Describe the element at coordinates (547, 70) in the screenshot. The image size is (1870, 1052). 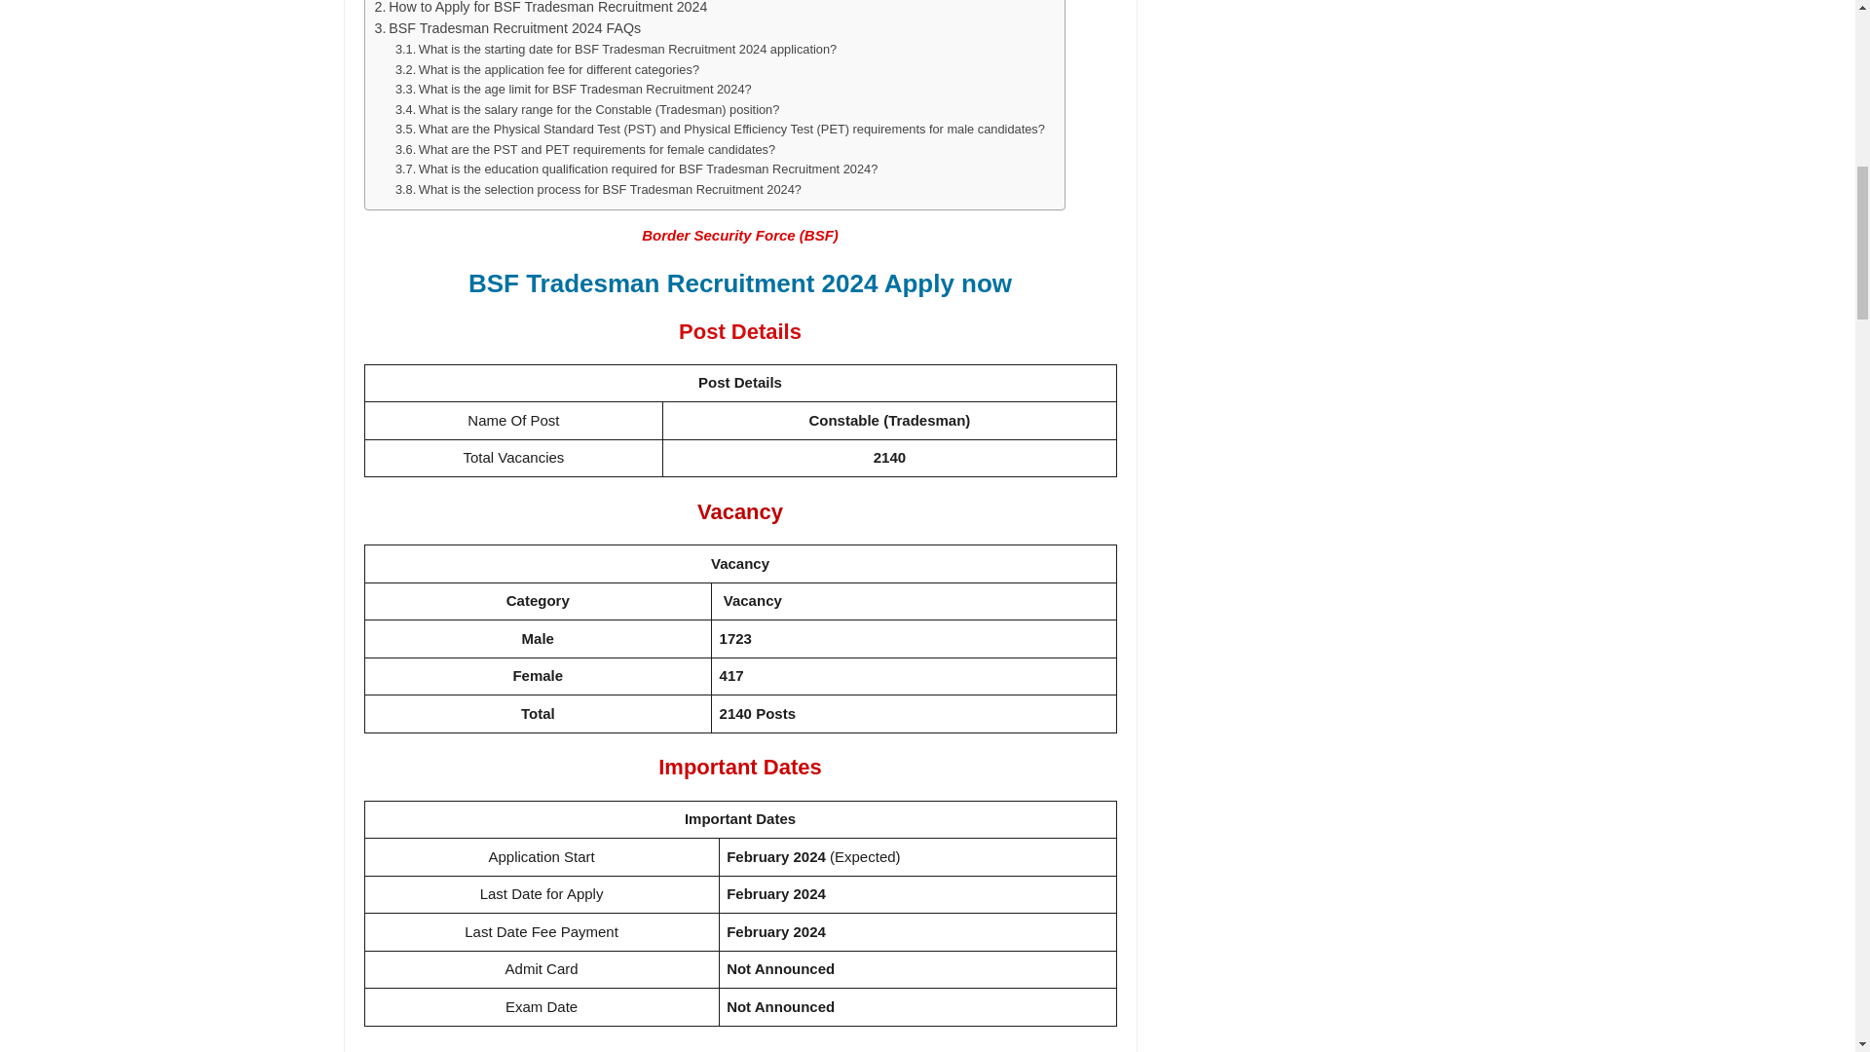
I see `What is the application fee for different categories?` at that location.